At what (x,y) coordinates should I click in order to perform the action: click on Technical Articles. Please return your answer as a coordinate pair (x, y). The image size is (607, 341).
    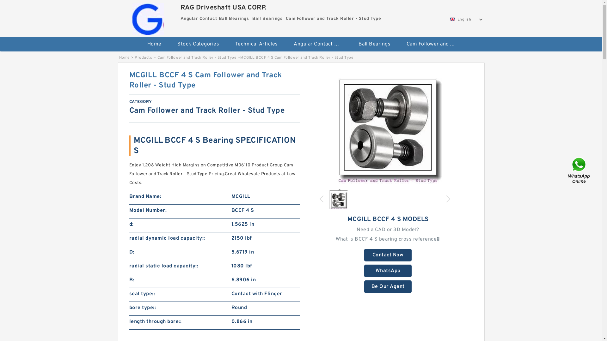
    Looking at the image, I should click on (256, 44).